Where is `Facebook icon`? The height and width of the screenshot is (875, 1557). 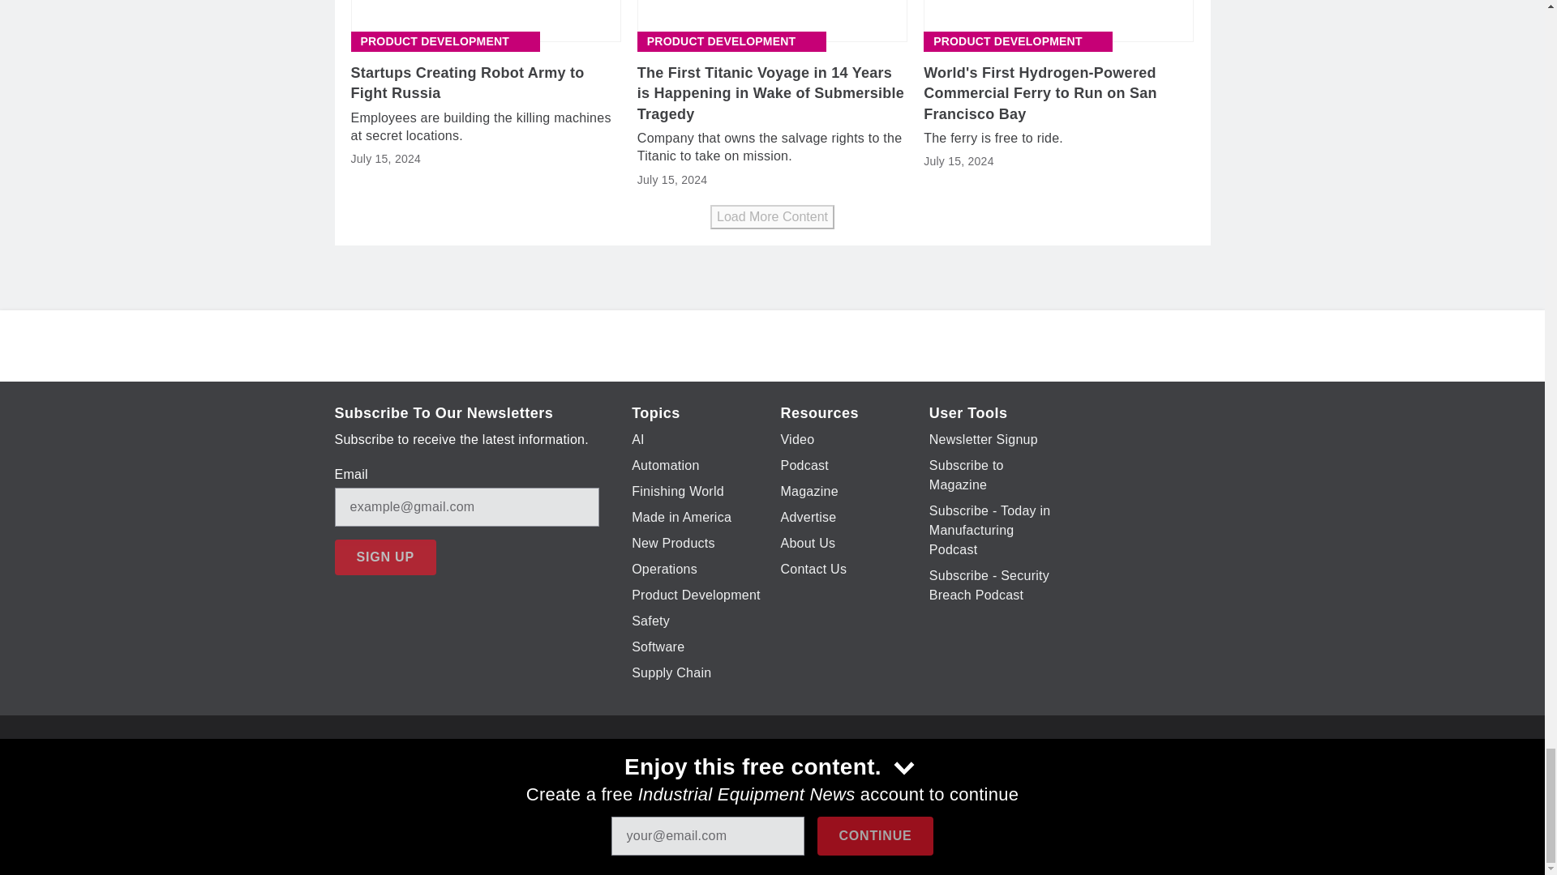
Facebook icon is located at coordinates (660, 776).